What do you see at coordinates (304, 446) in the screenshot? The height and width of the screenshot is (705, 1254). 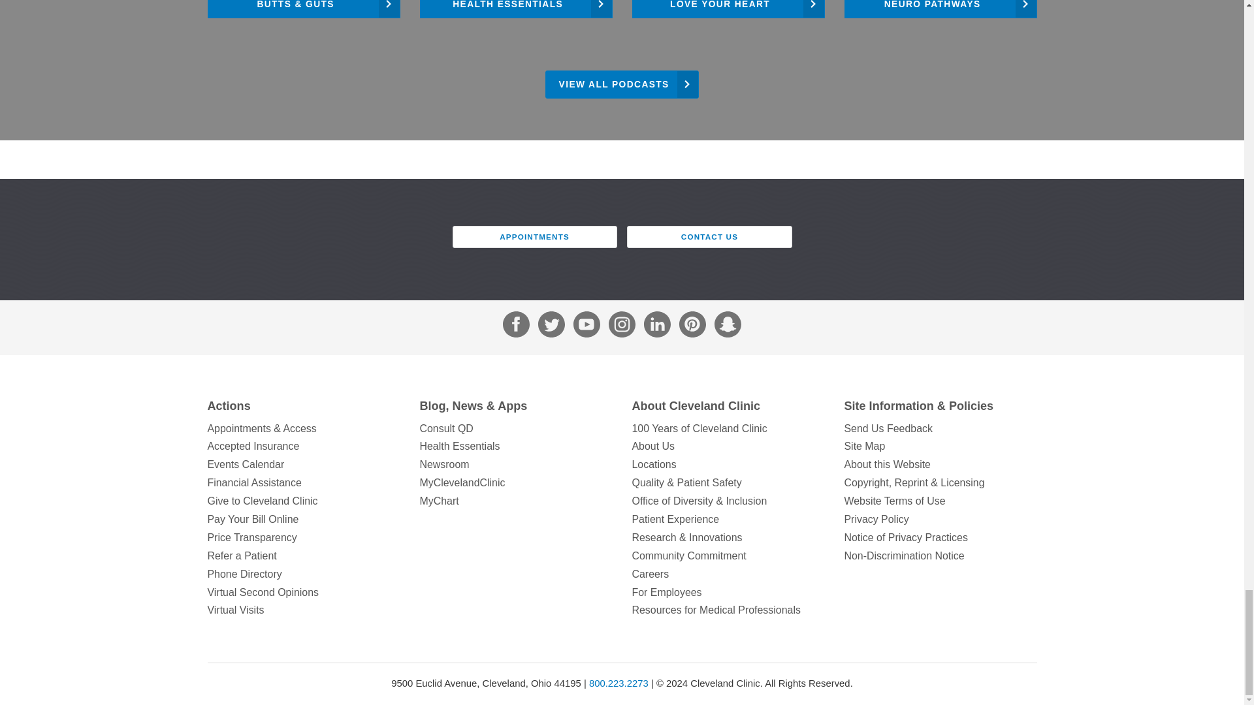 I see `Accepted Insurance` at bounding box center [304, 446].